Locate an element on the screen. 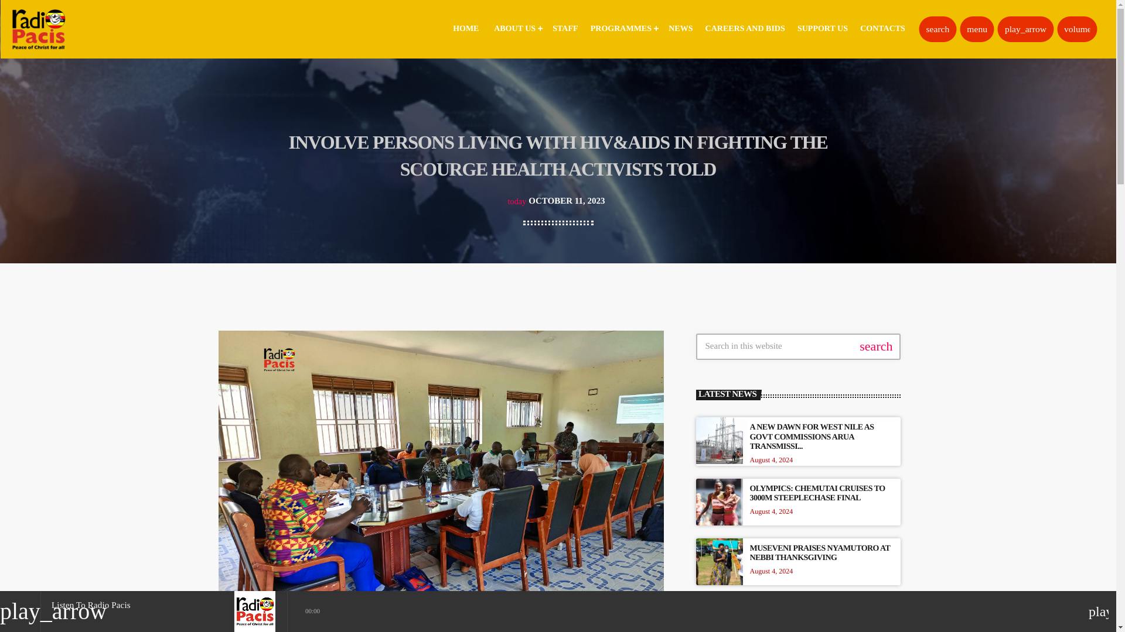 This screenshot has height=632, width=1125. CAREERS AND BIDS is located at coordinates (745, 29).